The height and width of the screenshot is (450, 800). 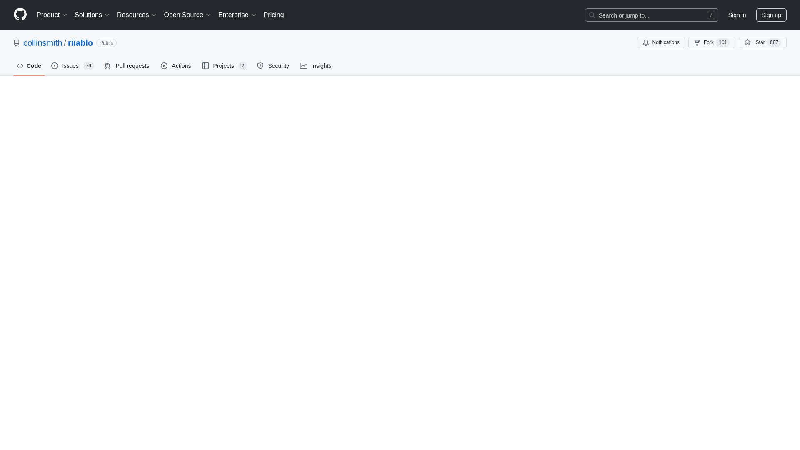 I want to click on Open Source, so click(x=187, y=15).